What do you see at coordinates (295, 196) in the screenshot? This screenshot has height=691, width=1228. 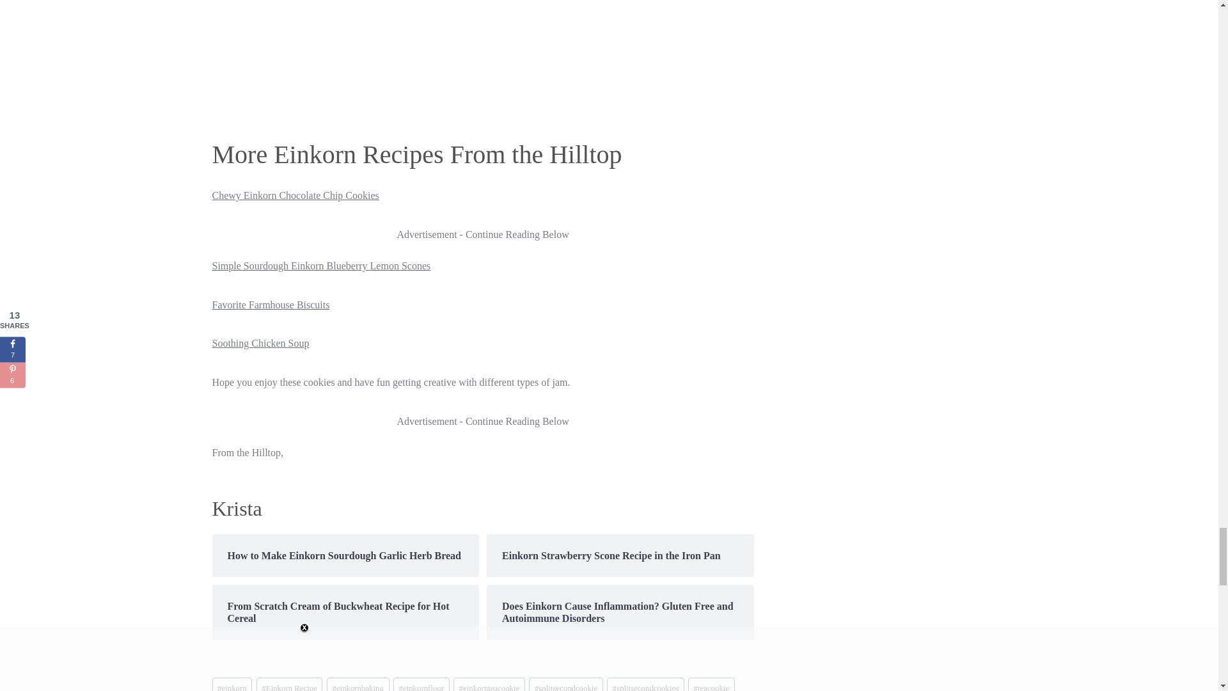 I see `Chewy Einkorn Chocolate Chip Cookies` at bounding box center [295, 196].